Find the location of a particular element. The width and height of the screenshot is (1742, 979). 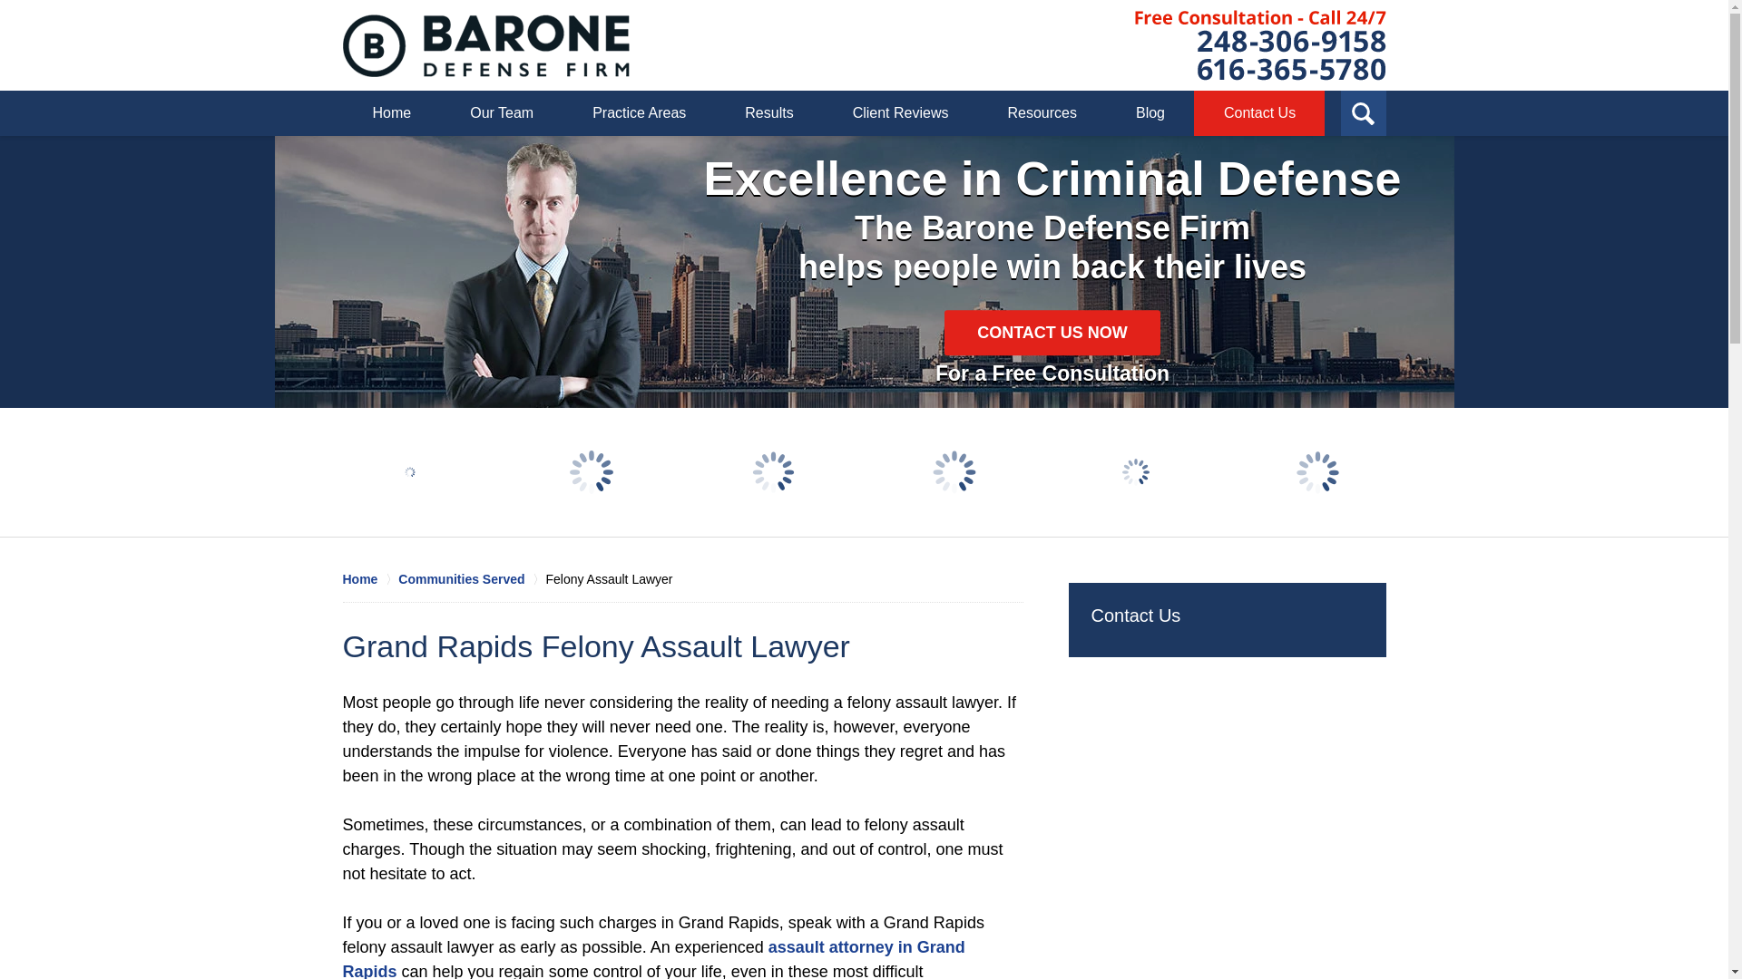

Contact Barone Defense Firm is located at coordinates (1259, 44).